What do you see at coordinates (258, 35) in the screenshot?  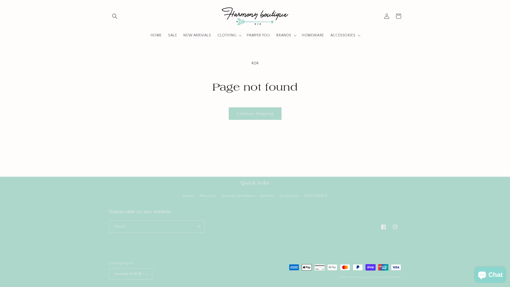 I see `PAMPER YOU` at bounding box center [258, 35].